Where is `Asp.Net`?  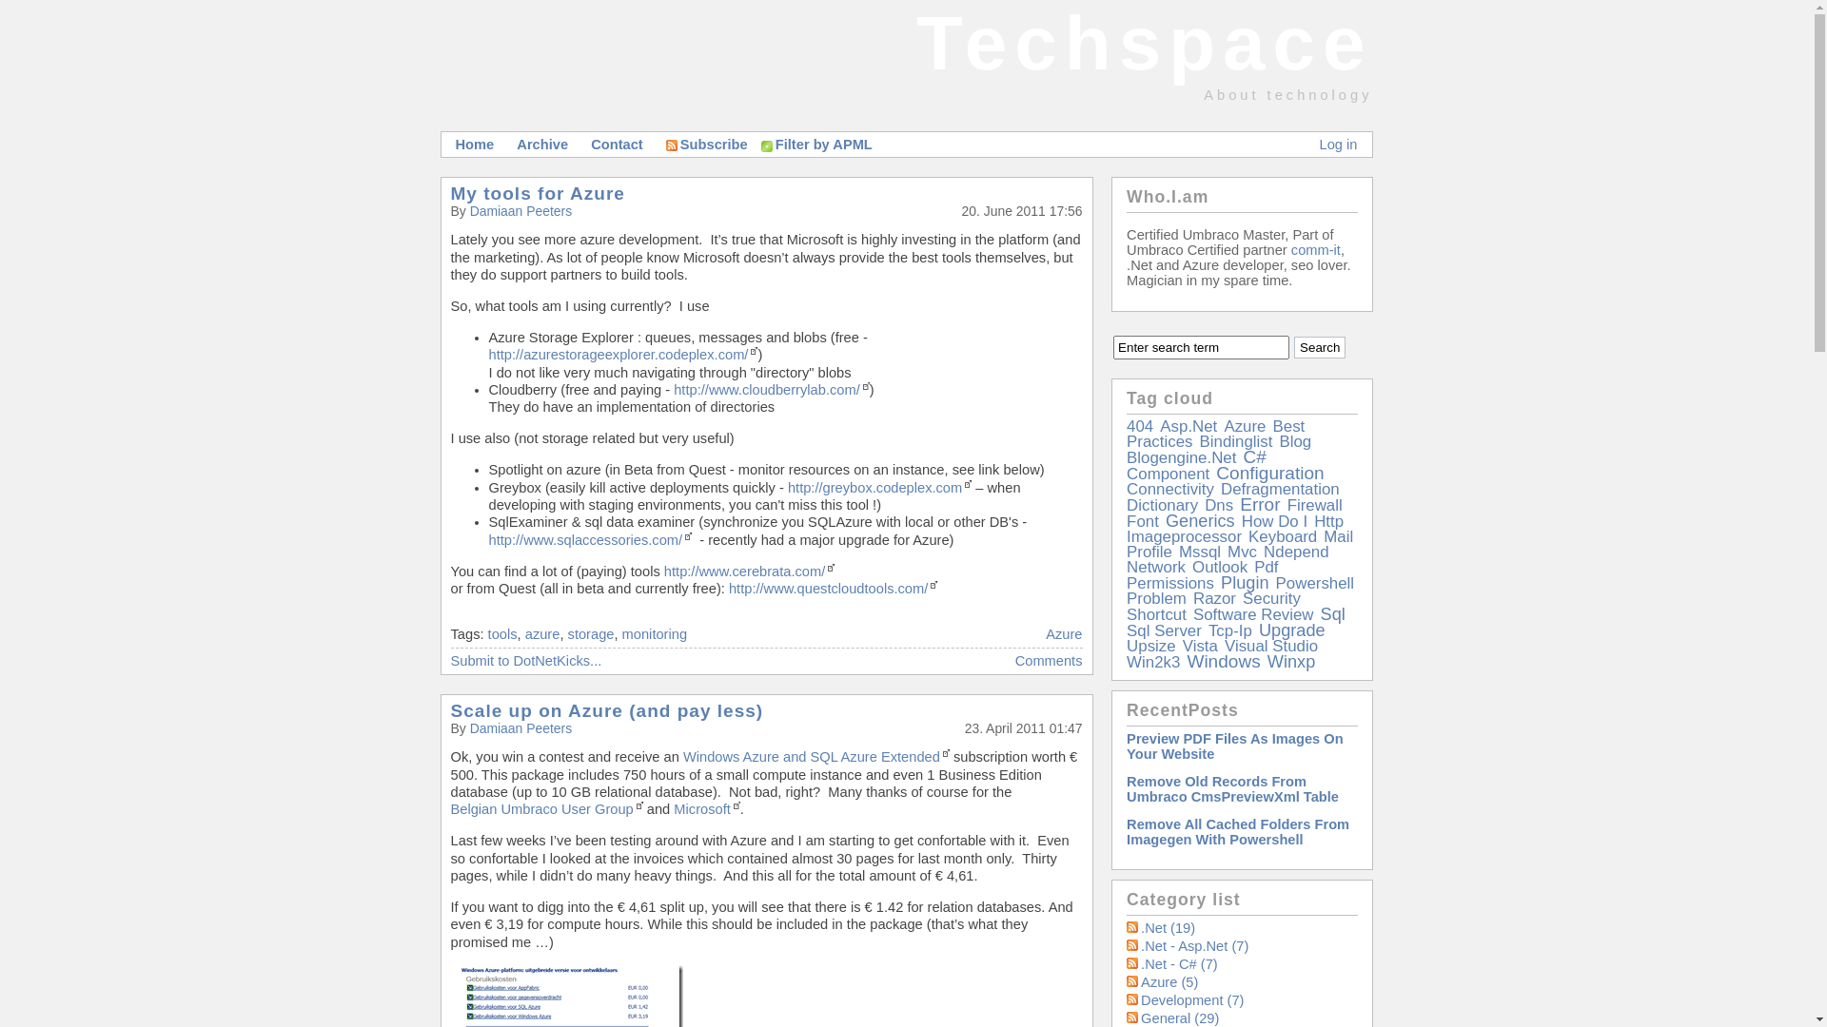
Asp.Net is located at coordinates (1189, 426).